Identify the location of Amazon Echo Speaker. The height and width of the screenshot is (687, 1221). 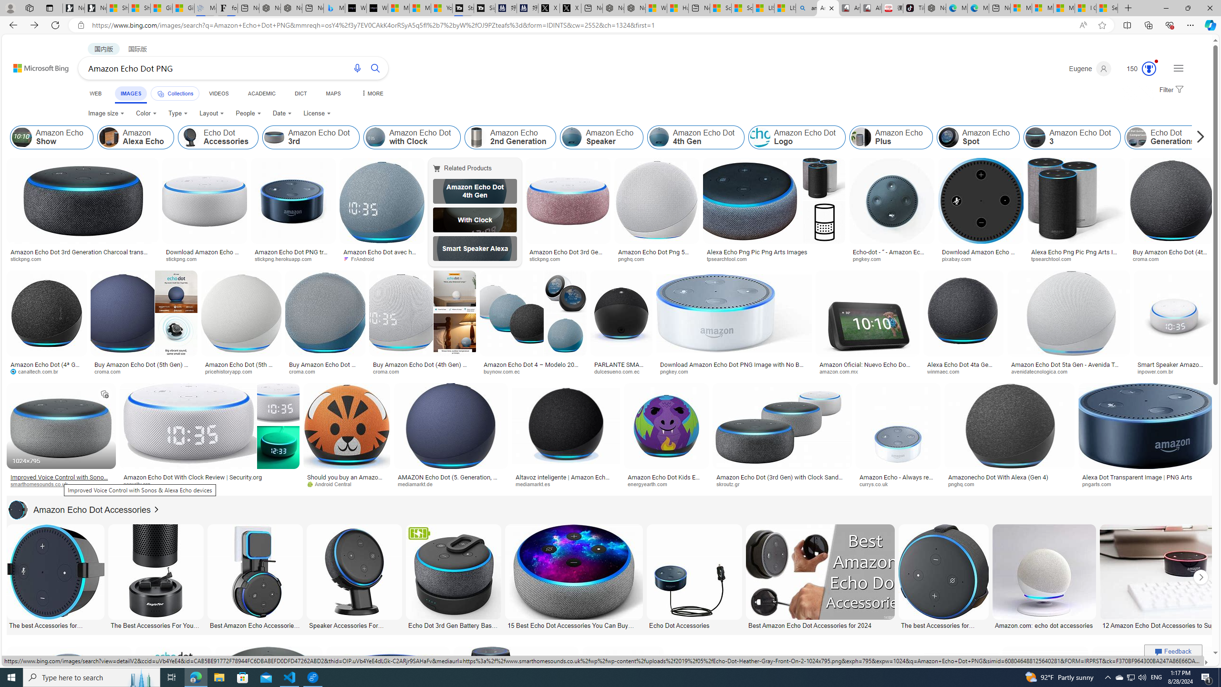
(602, 137).